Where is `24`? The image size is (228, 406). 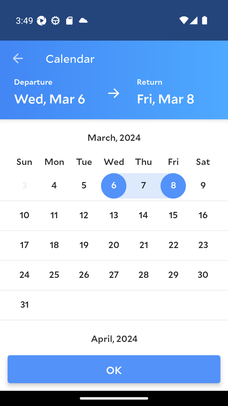 24 is located at coordinates (24, 275).